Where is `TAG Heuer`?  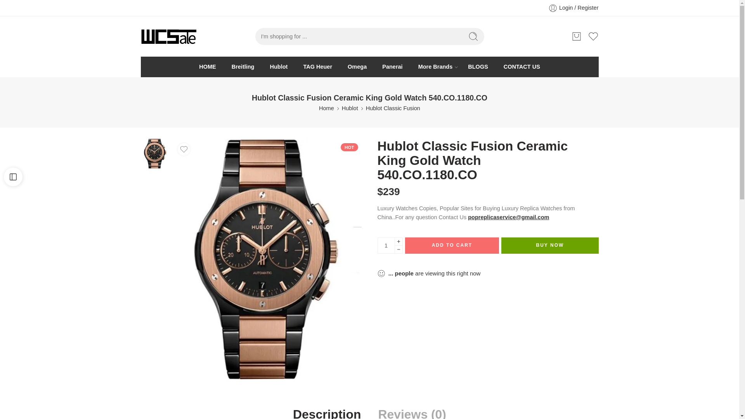 TAG Heuer is located at coordinates (317, 67).